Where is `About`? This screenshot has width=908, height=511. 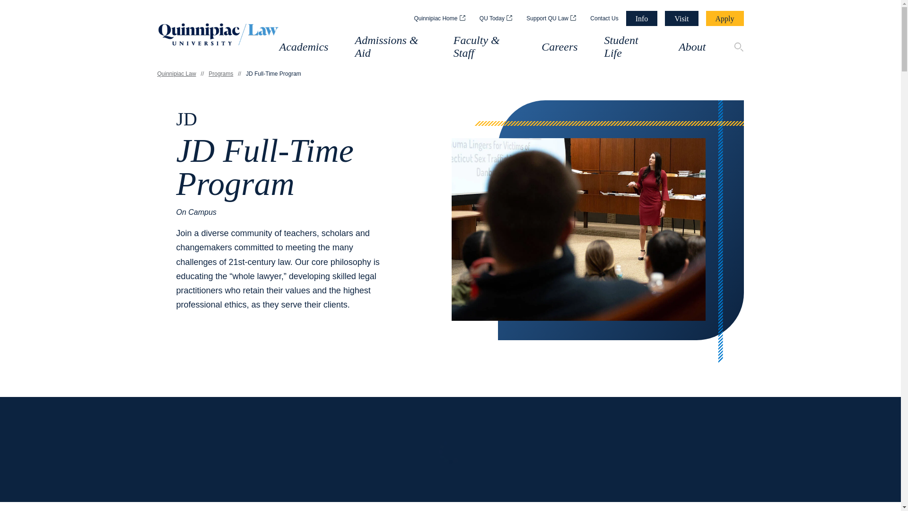 About is located at coordinates (691, 47).